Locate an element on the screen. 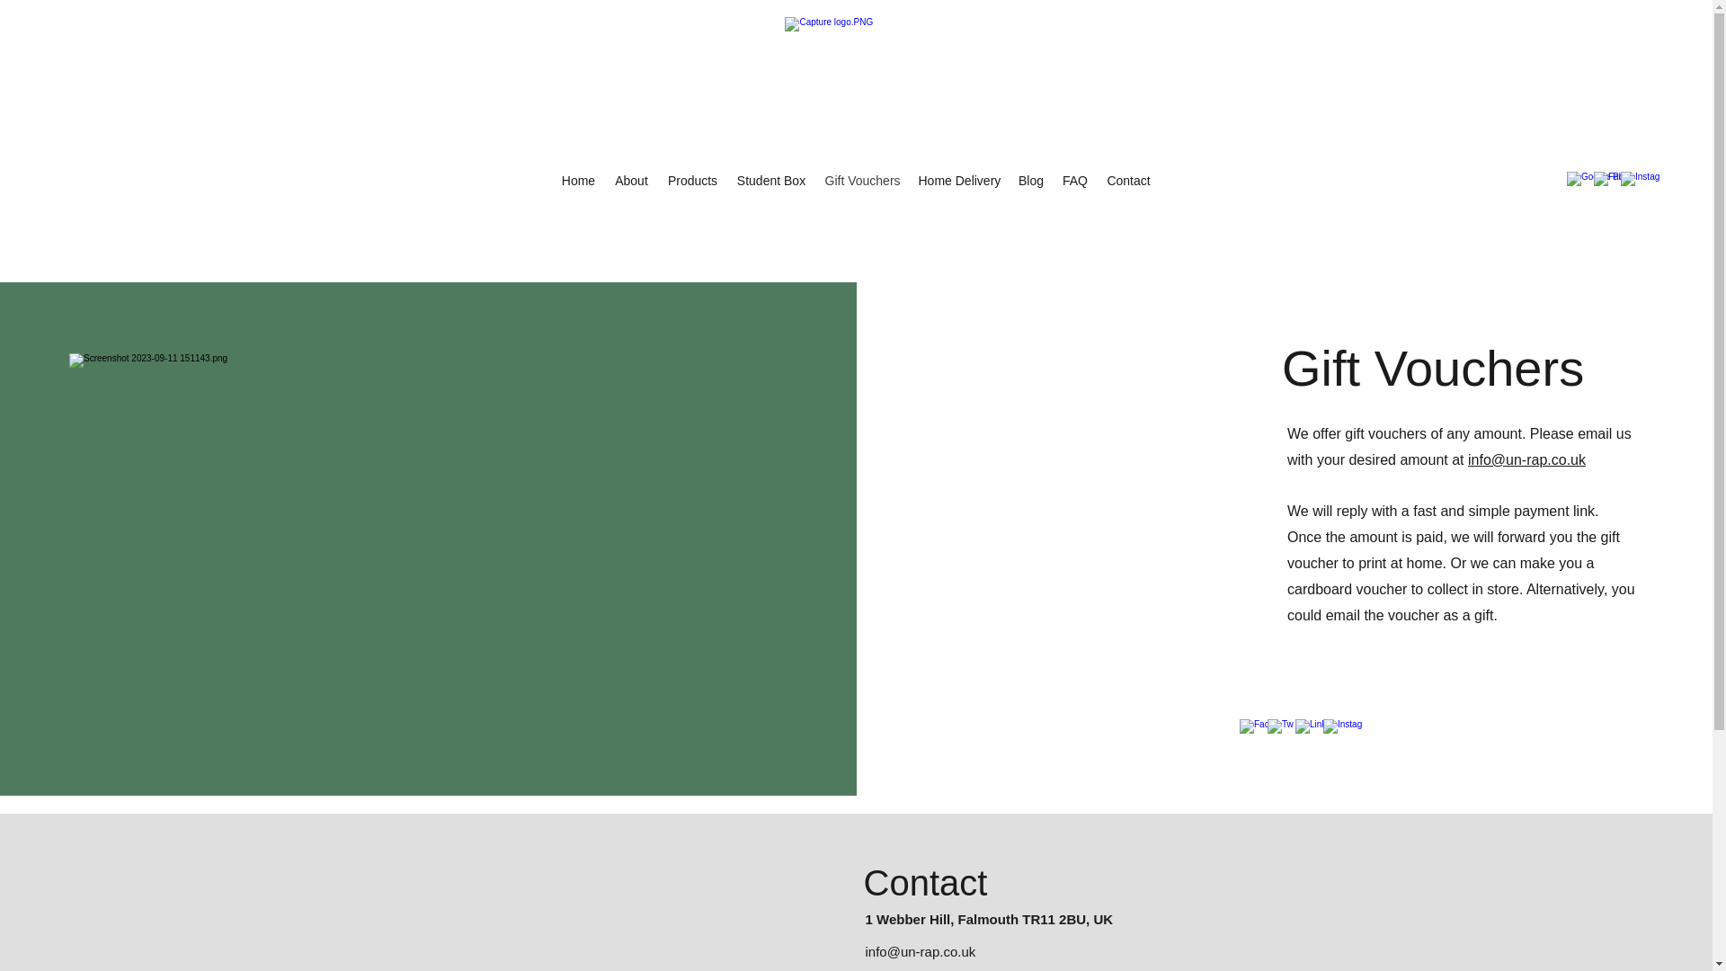 This screenshot has height=971, width=1726. Blog is located at coordinates (1030, 180).